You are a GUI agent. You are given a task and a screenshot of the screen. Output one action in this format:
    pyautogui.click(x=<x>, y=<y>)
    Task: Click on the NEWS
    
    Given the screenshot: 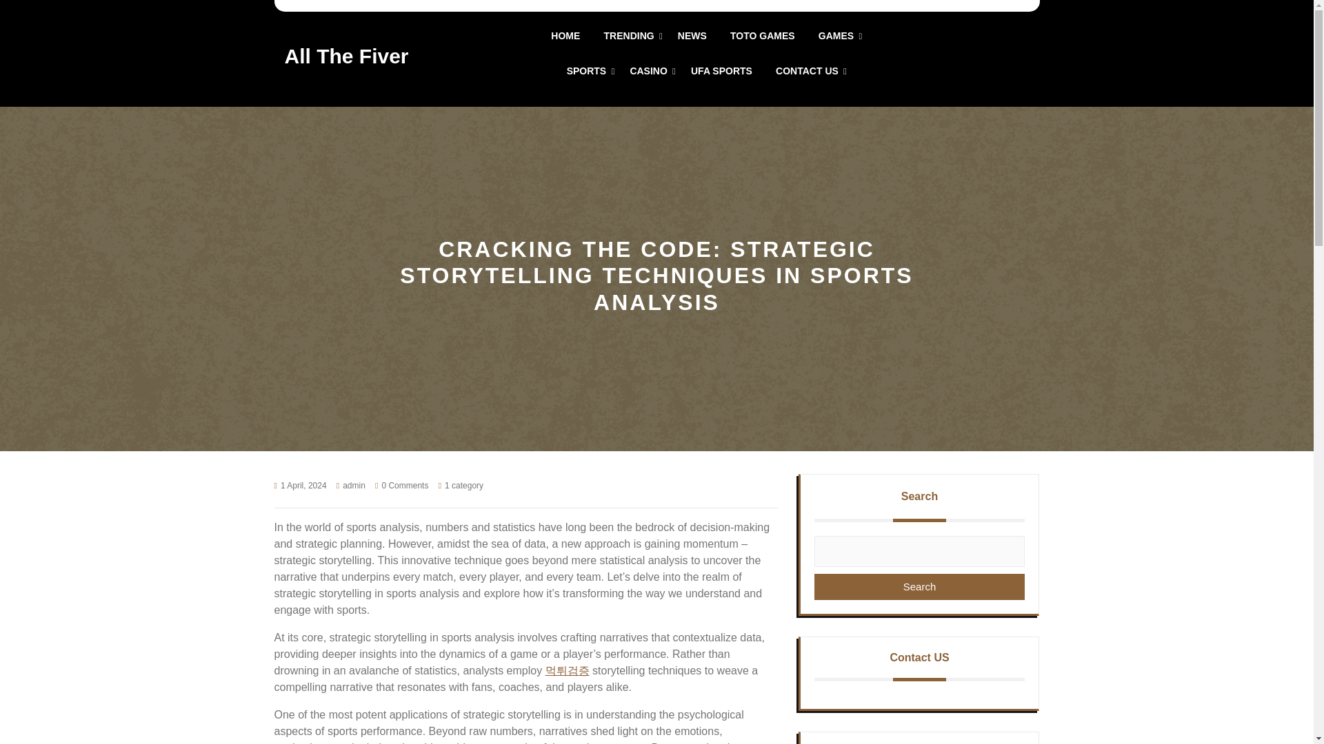 What is the action you would take?
    pyautogui.click(x=692, y=36)
    